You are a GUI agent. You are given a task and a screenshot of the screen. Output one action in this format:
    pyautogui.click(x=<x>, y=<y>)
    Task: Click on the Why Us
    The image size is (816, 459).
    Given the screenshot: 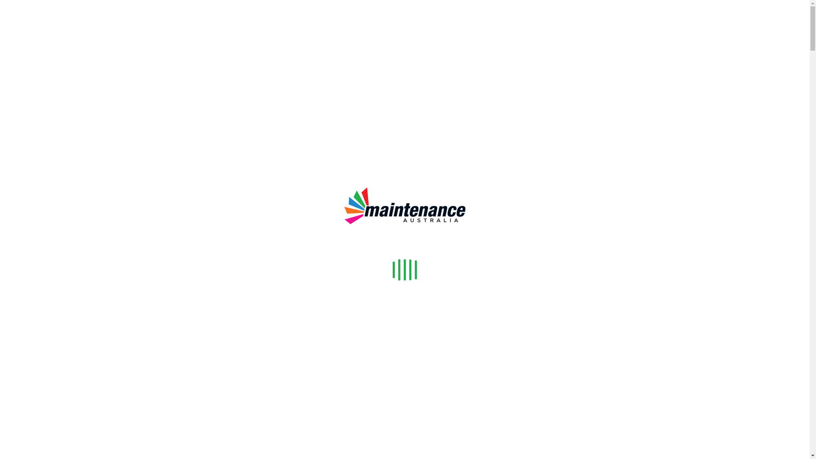 What is the action you would take?
    pyautogui.click(x=28, y=320)
    